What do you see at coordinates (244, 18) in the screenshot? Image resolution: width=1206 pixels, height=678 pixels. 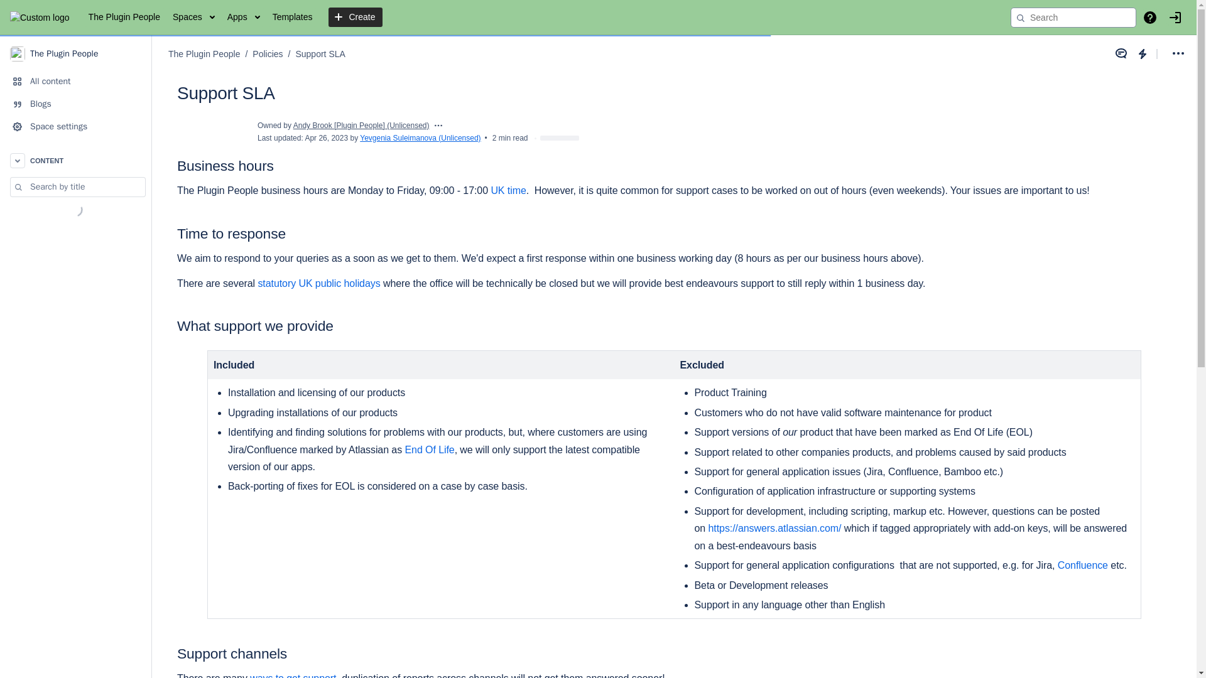 I see `Apps` at bounding box center [244, 18].